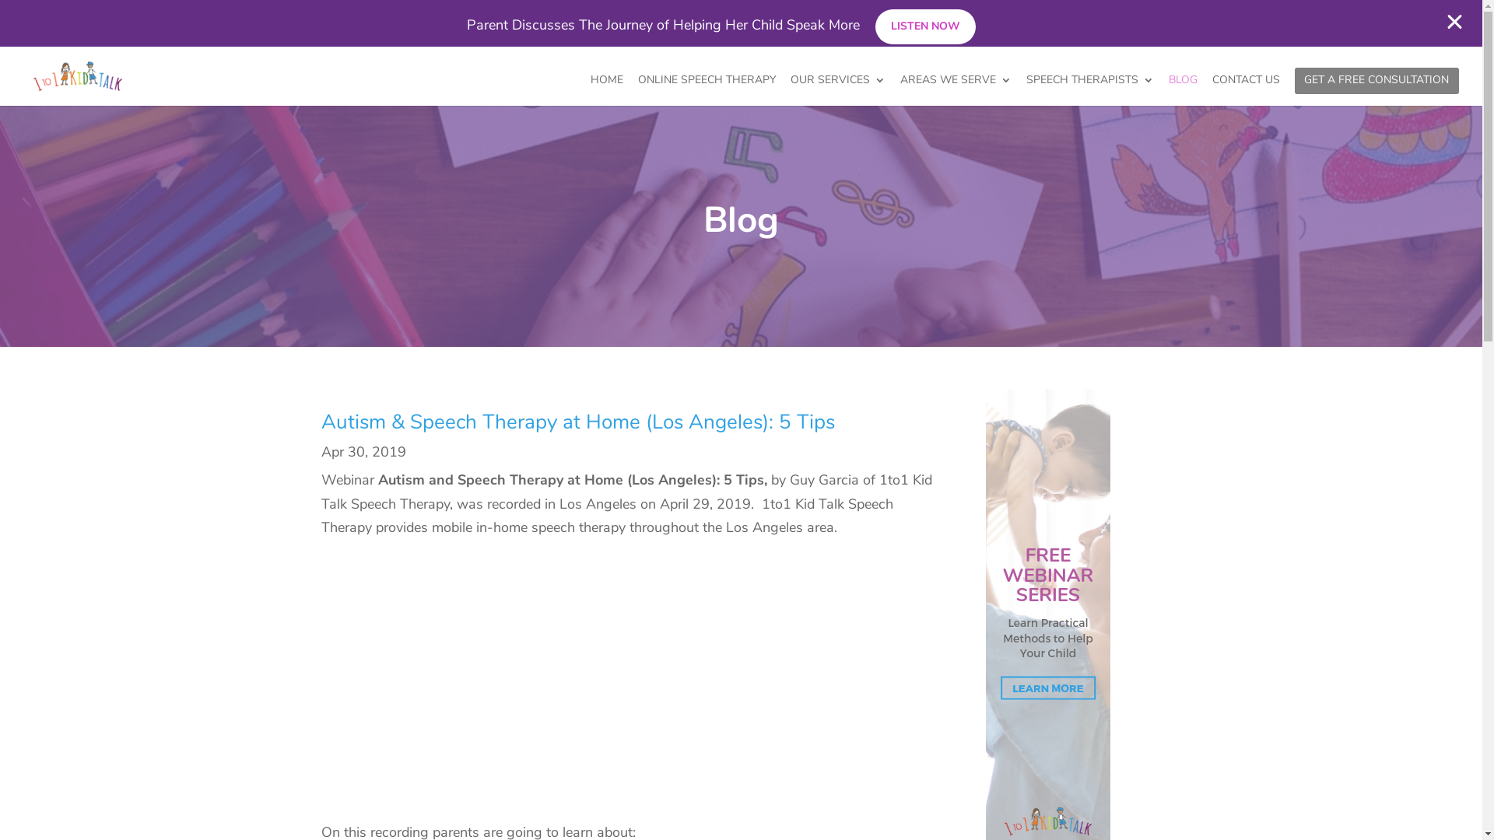 The width and height of the screenshot is (1494, 840). Describe the element at coordinates (956, 90) in the screenshot. I see `AREAS WE SERVE` at that location.